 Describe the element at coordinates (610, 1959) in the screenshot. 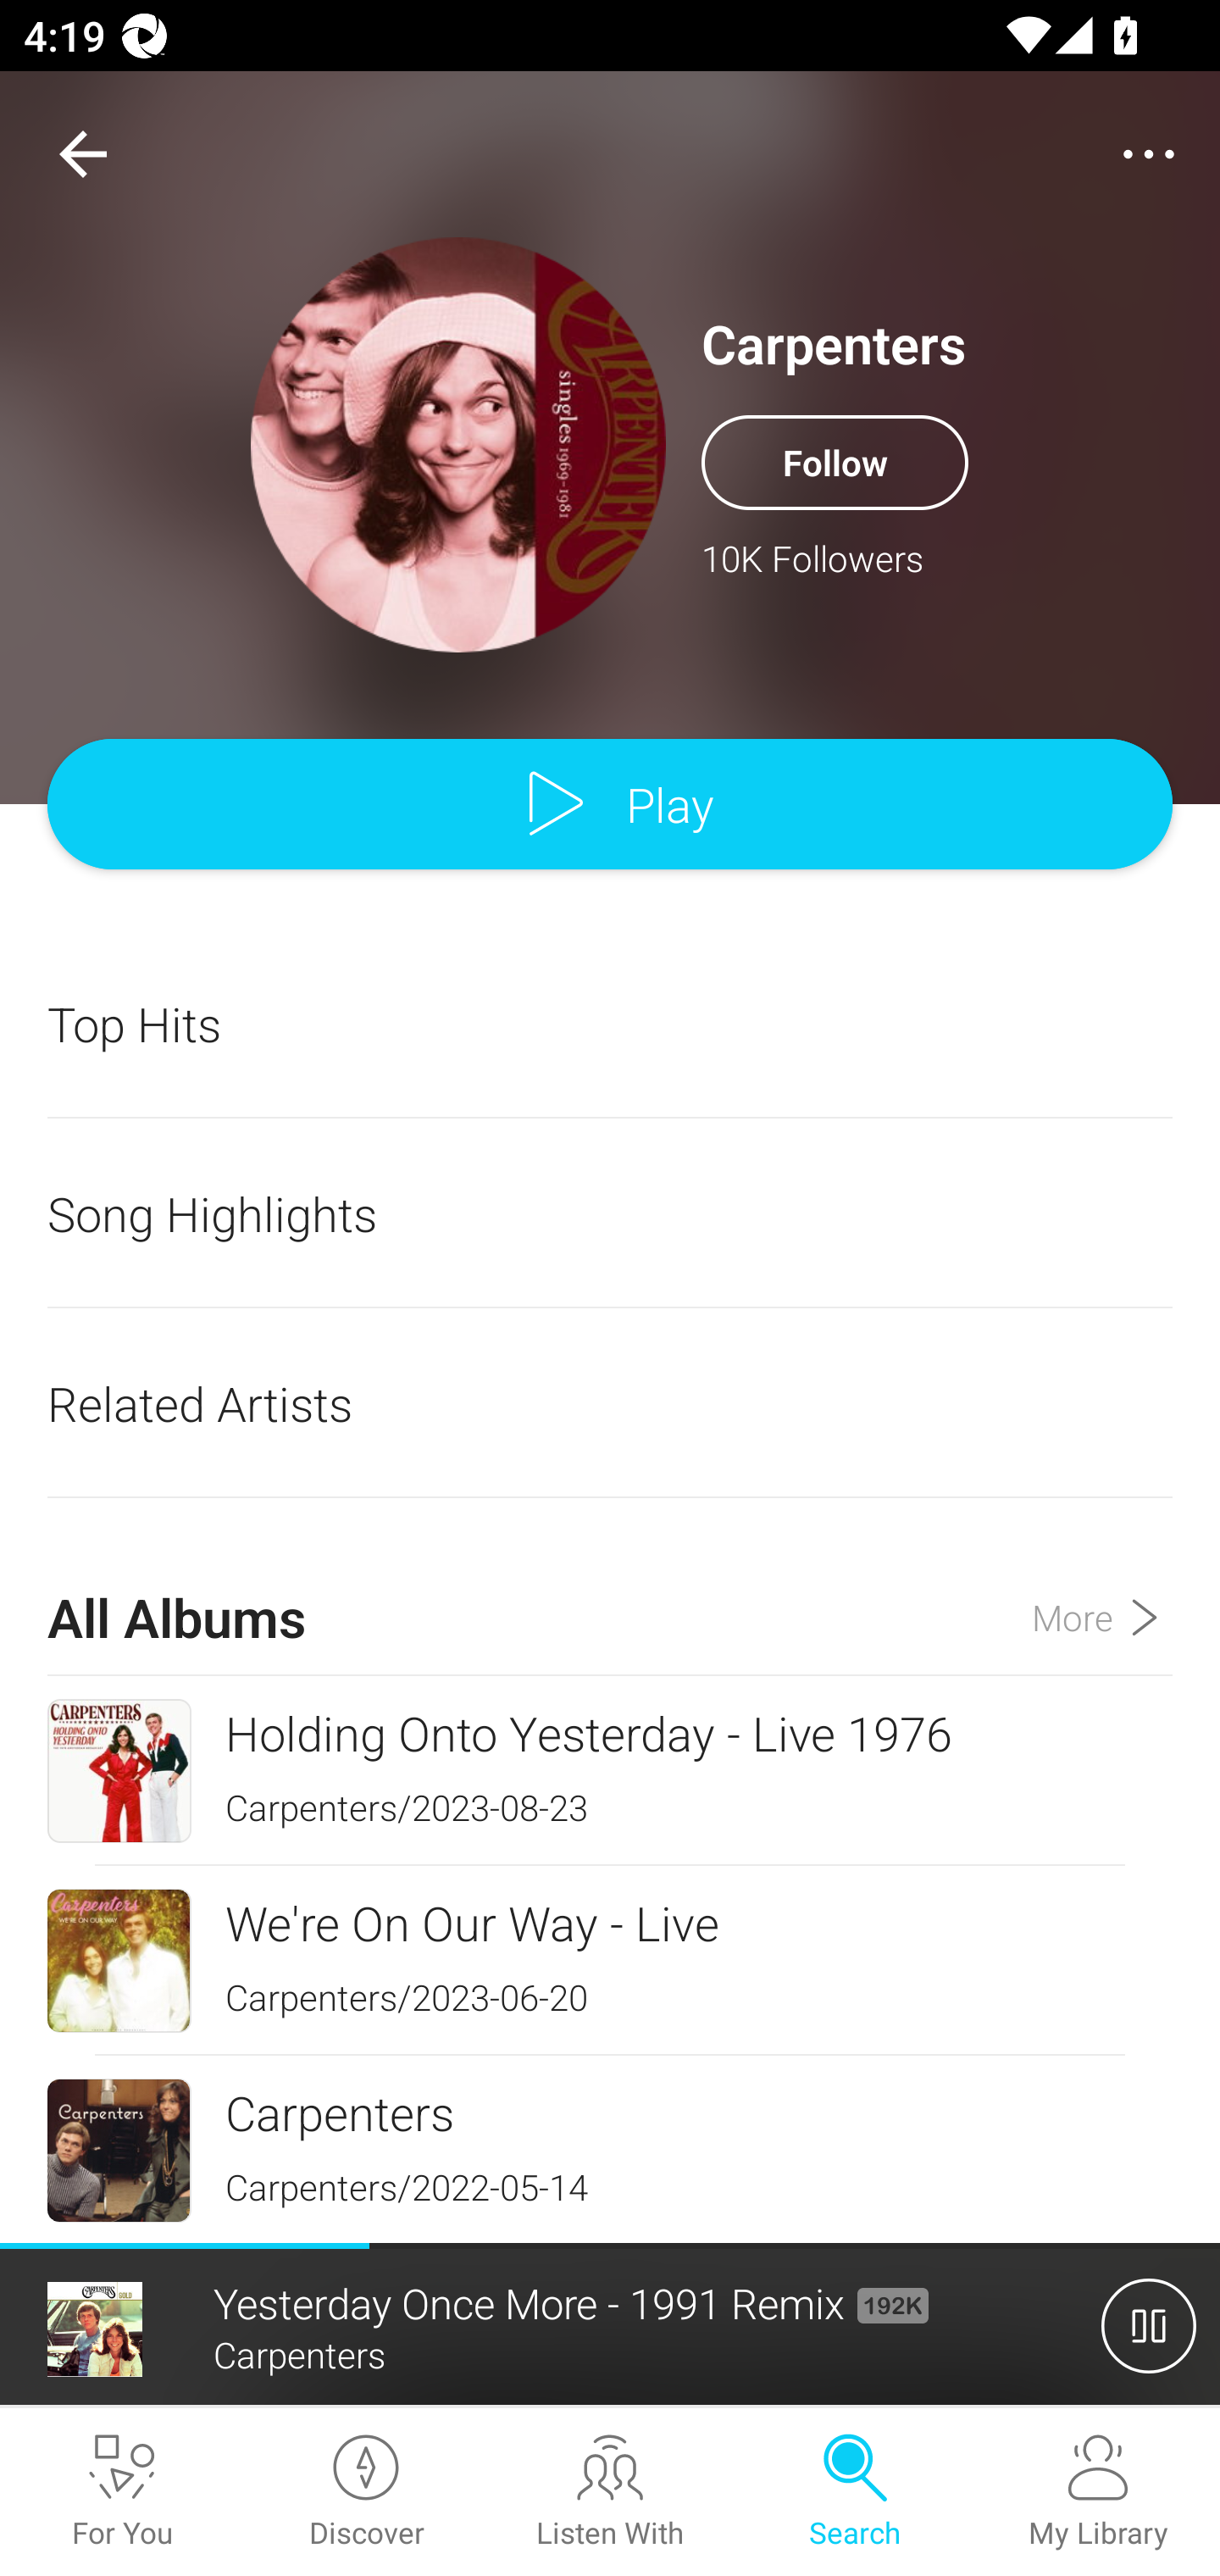

I see `We're On Our Way - Live Carpenters/2023-06-20` at that location.